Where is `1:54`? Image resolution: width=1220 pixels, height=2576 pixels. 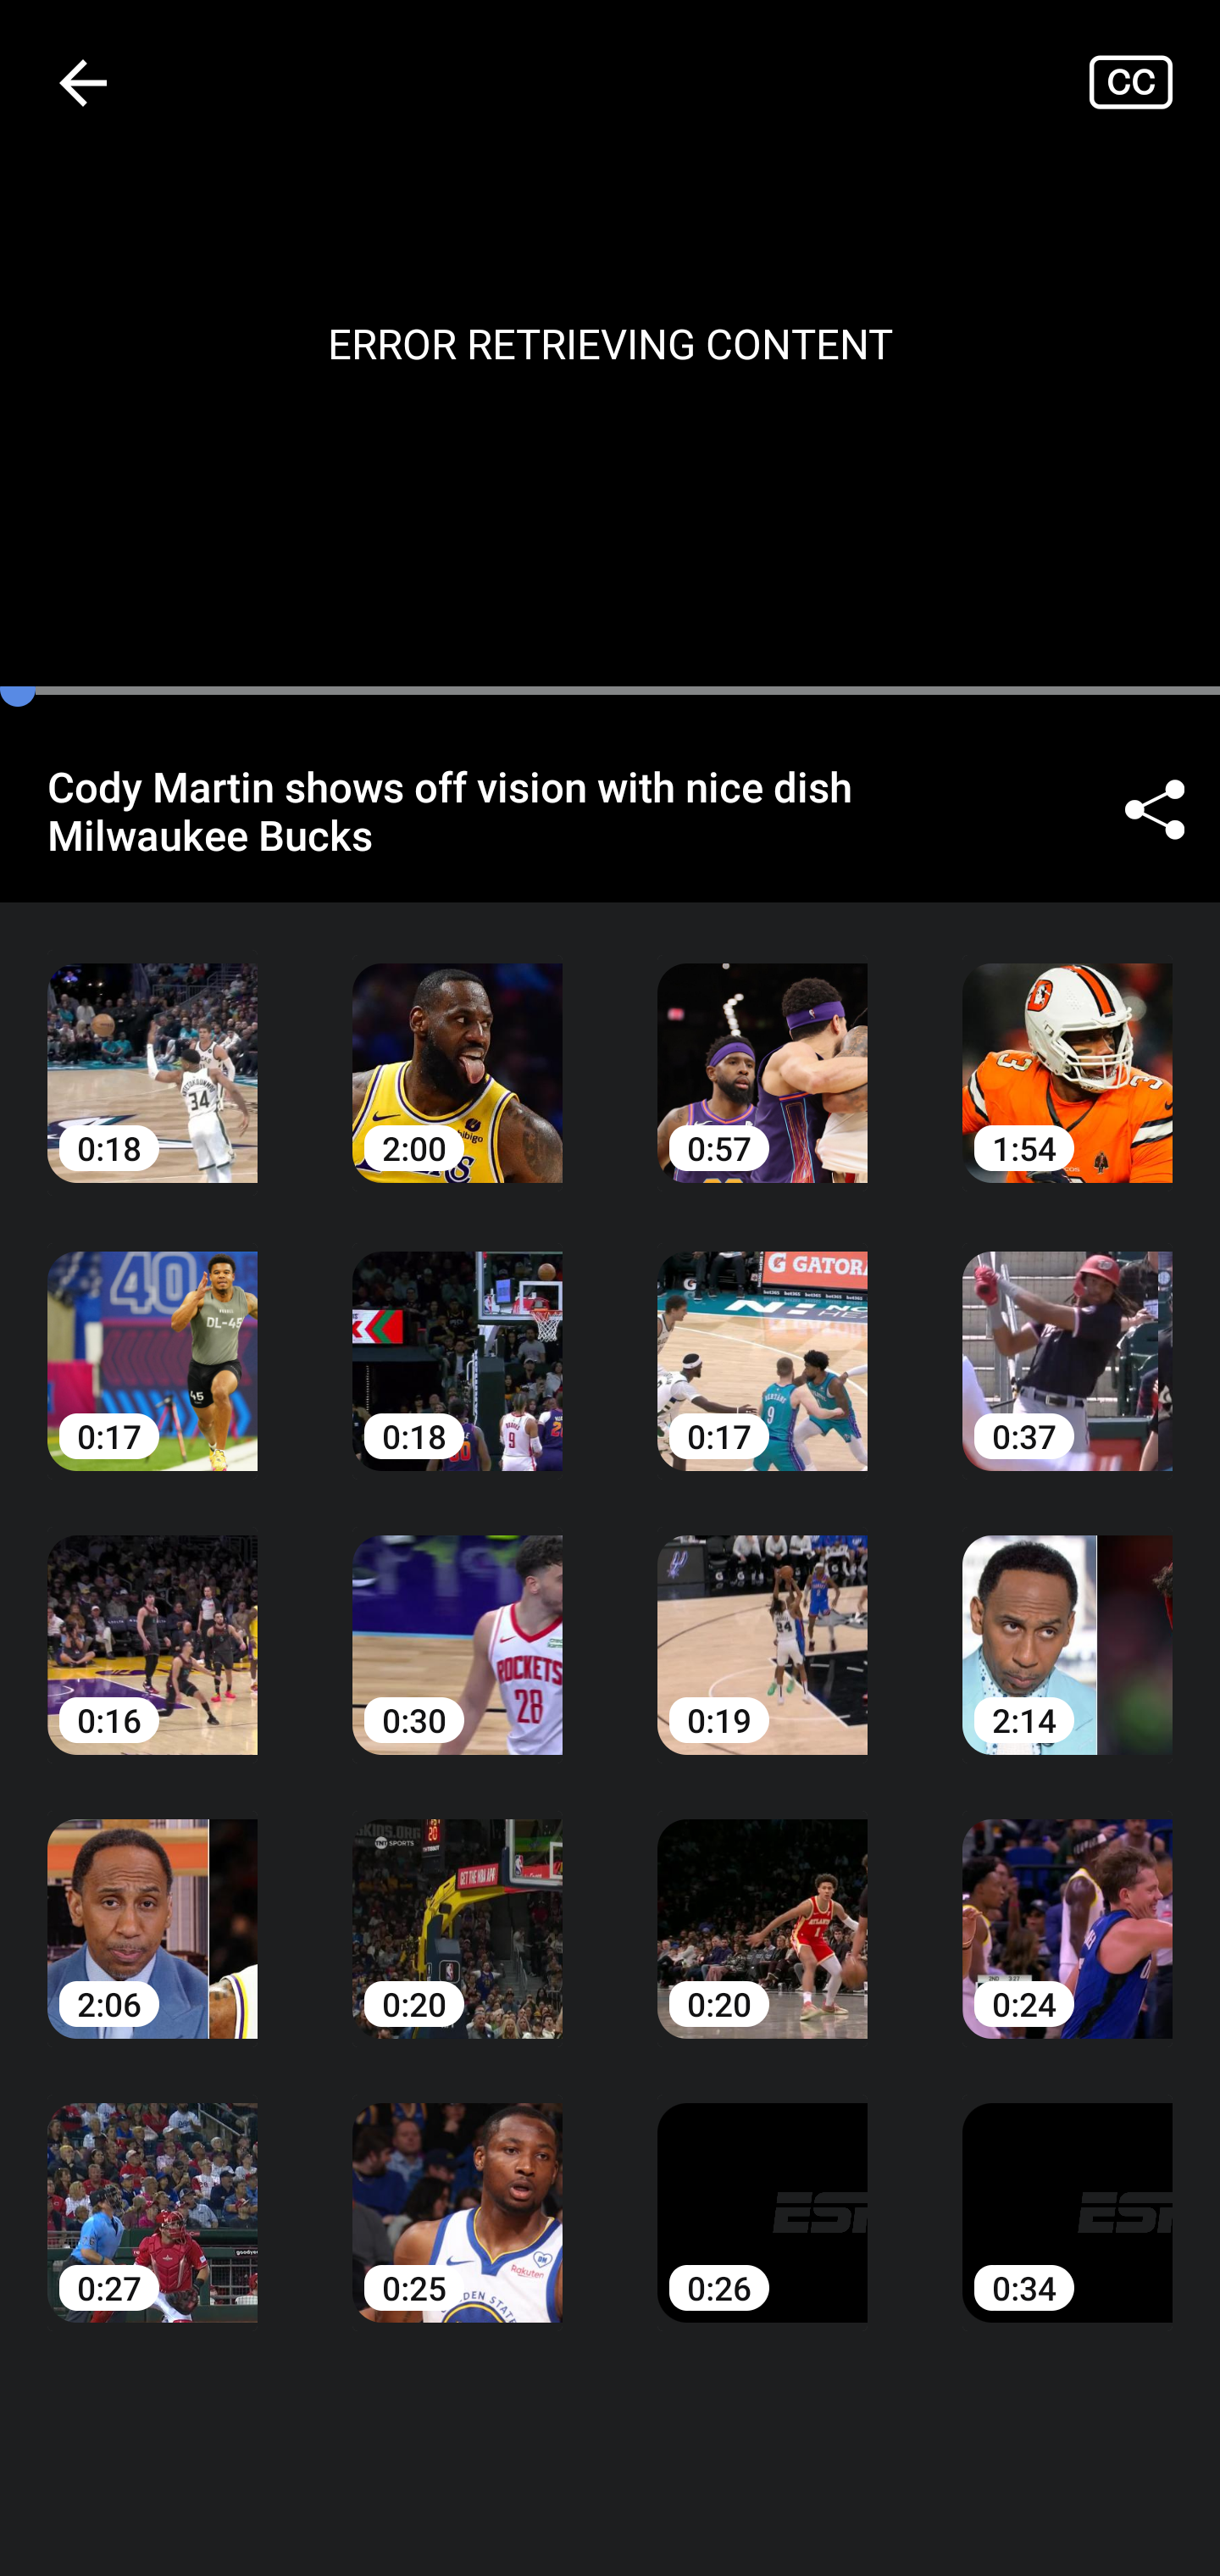 1:54 is located at coordinates (1067, 1048).